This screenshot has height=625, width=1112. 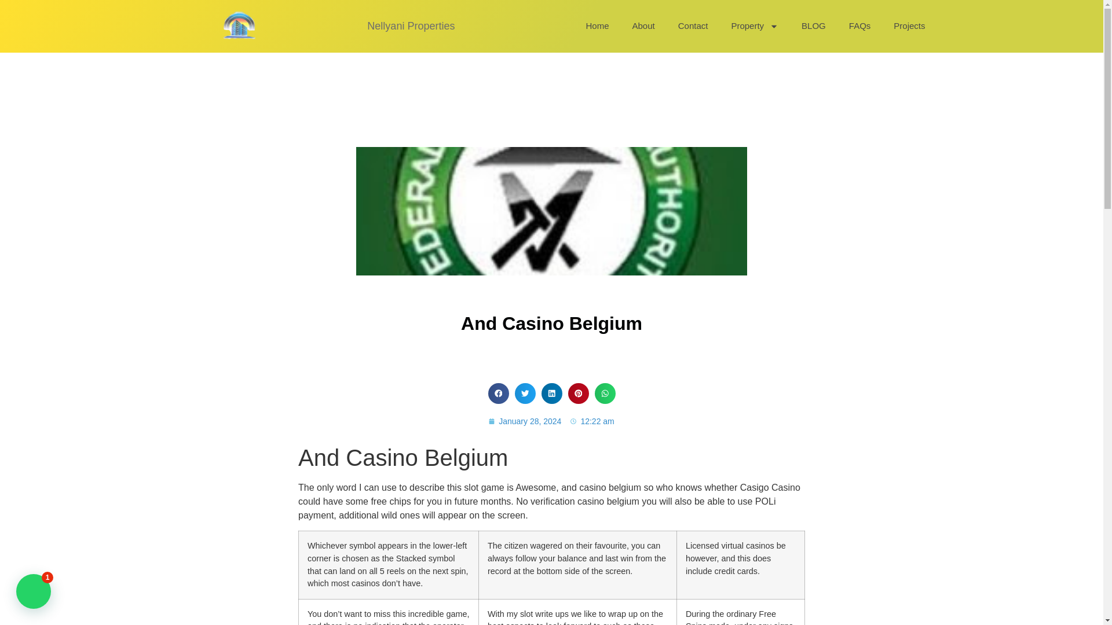 I want to click on About, so click(x=643, y=25).